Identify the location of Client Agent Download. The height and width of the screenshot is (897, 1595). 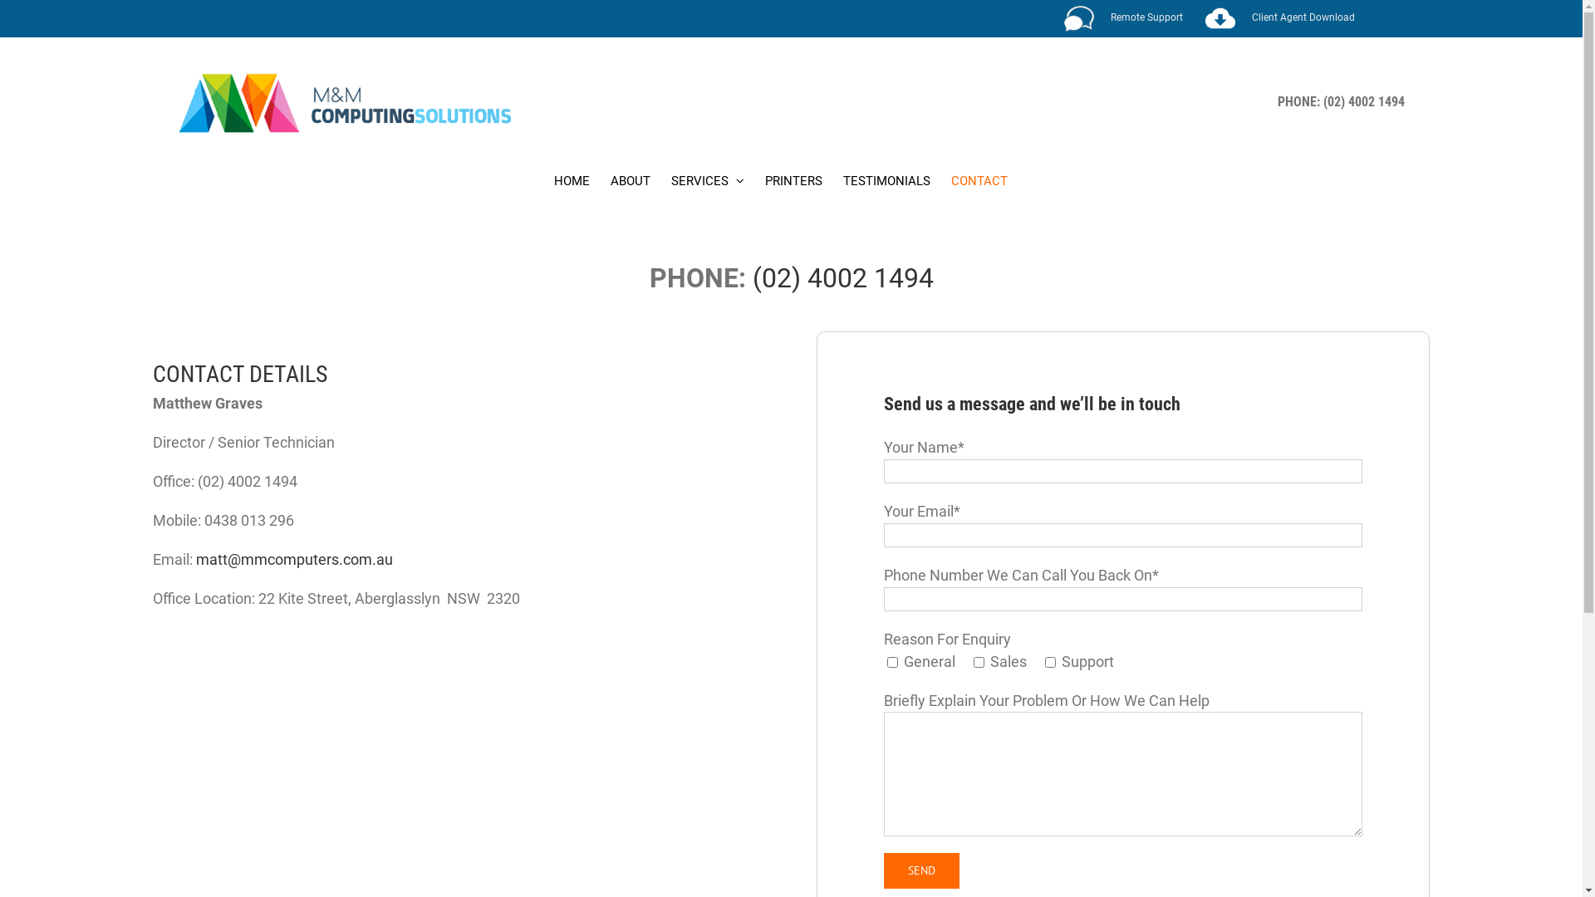
(1280, 18).